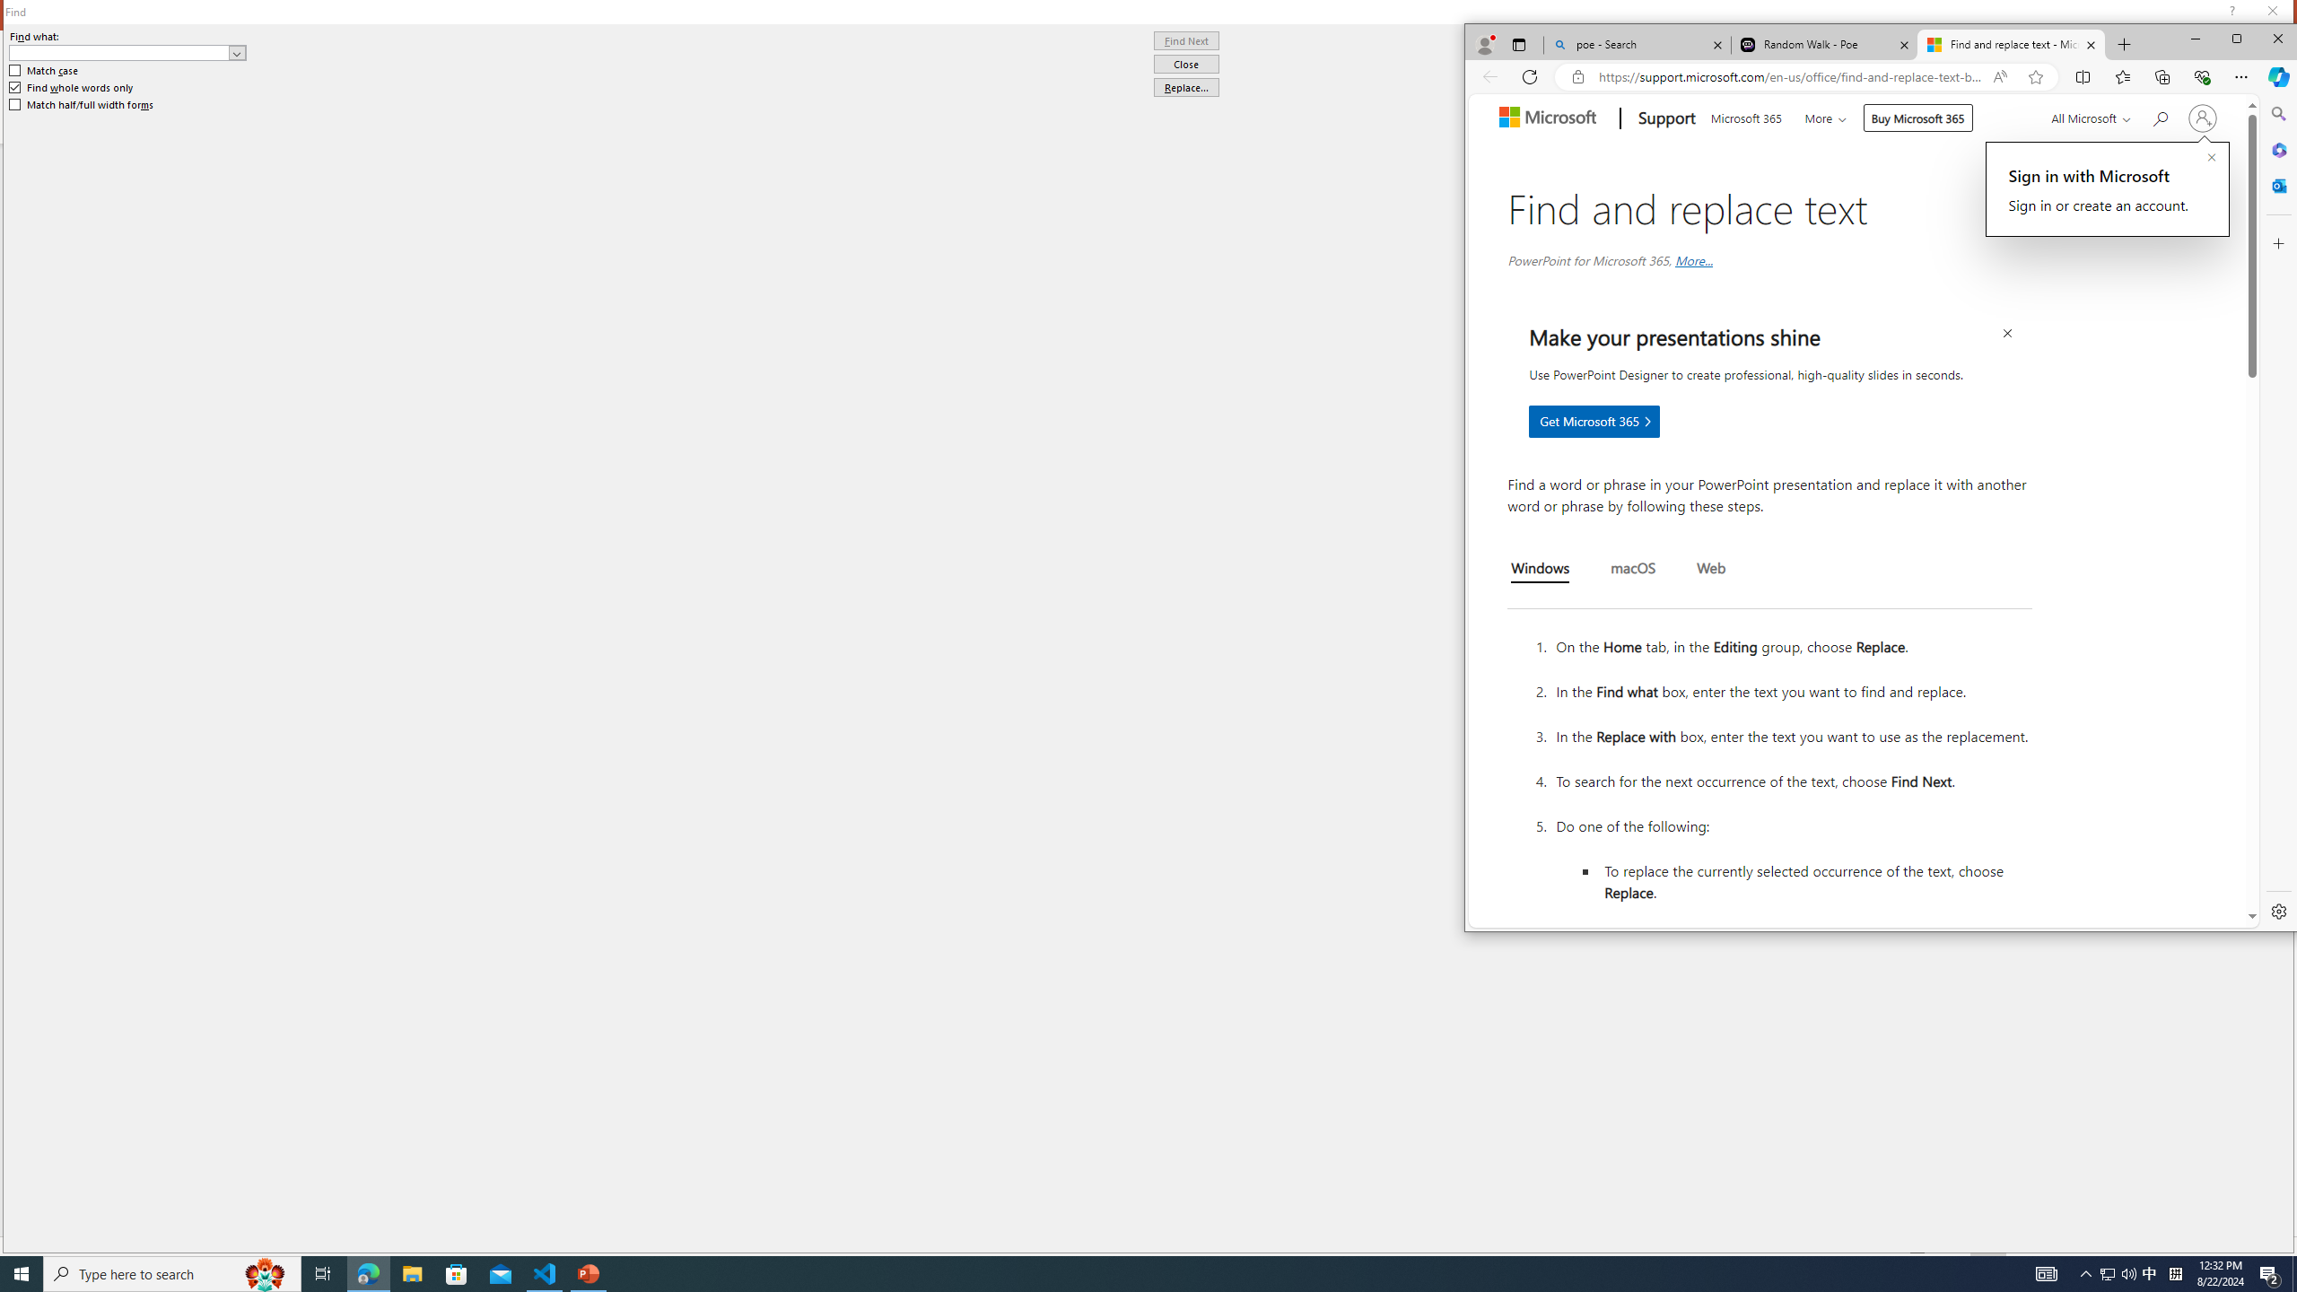 This screenshot has width=2297, height=1292. I want to click on On the Home tab, in the Editing group, choose Replace., so click(1791, 646).